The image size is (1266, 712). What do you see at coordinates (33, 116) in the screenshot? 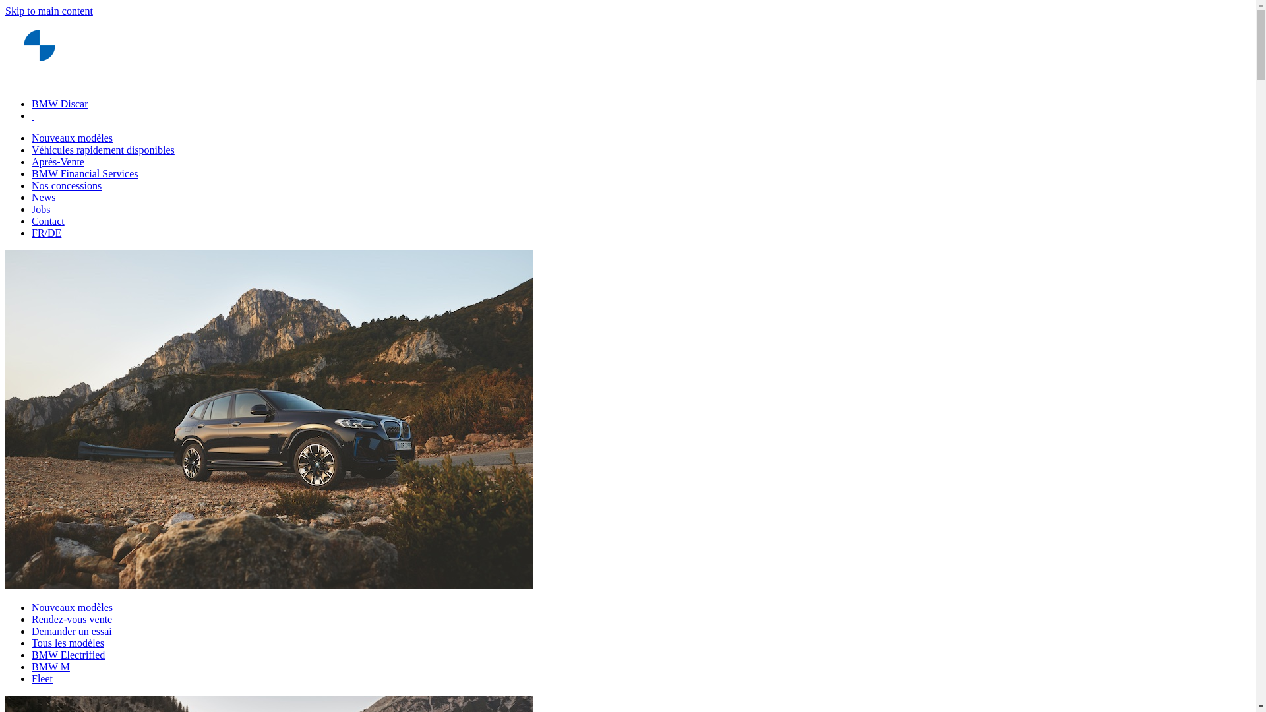
I see ` ` at bounding box center [33, 116].